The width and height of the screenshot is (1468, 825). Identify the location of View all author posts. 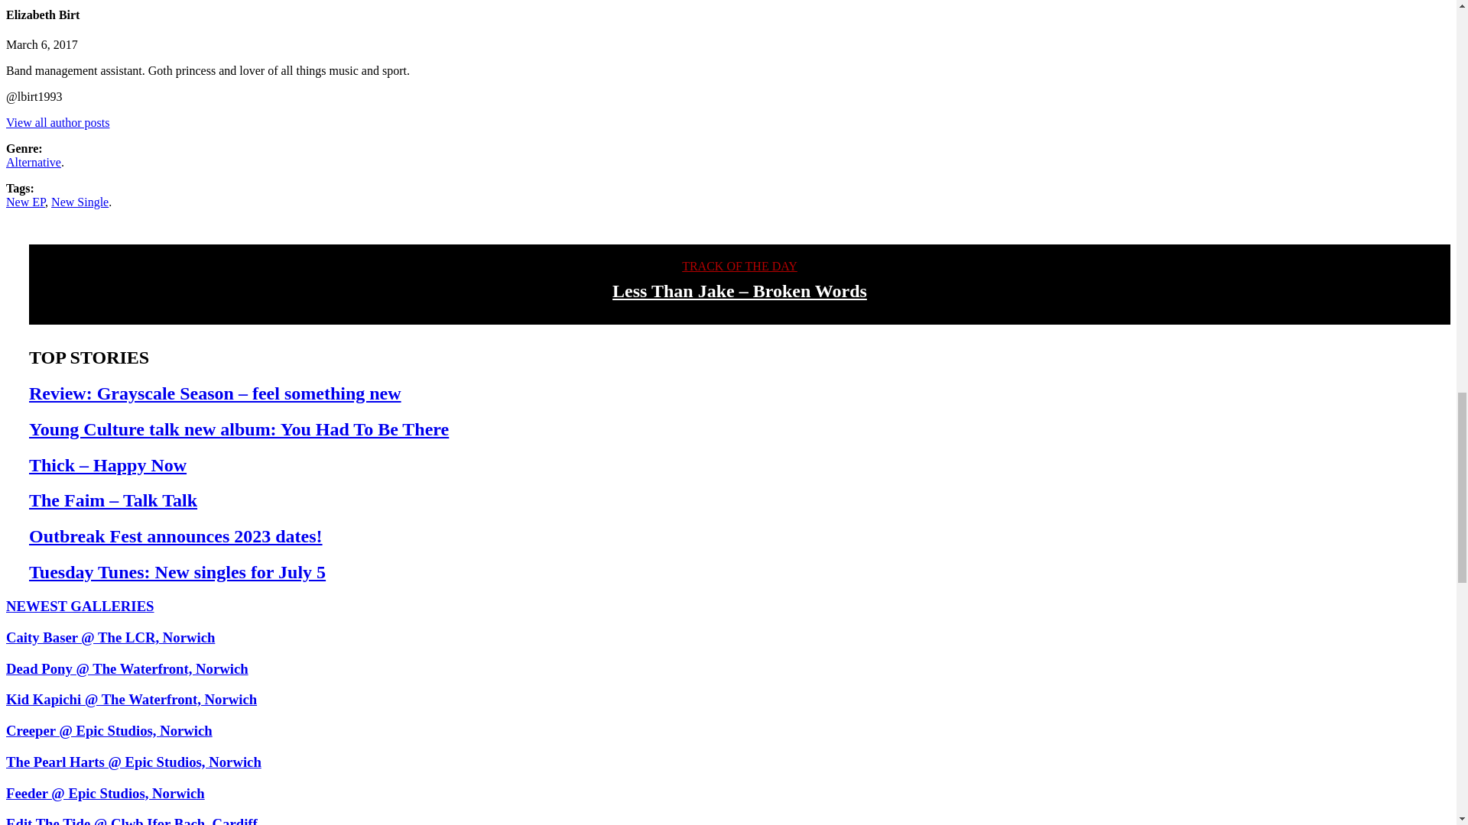
(57, 122).